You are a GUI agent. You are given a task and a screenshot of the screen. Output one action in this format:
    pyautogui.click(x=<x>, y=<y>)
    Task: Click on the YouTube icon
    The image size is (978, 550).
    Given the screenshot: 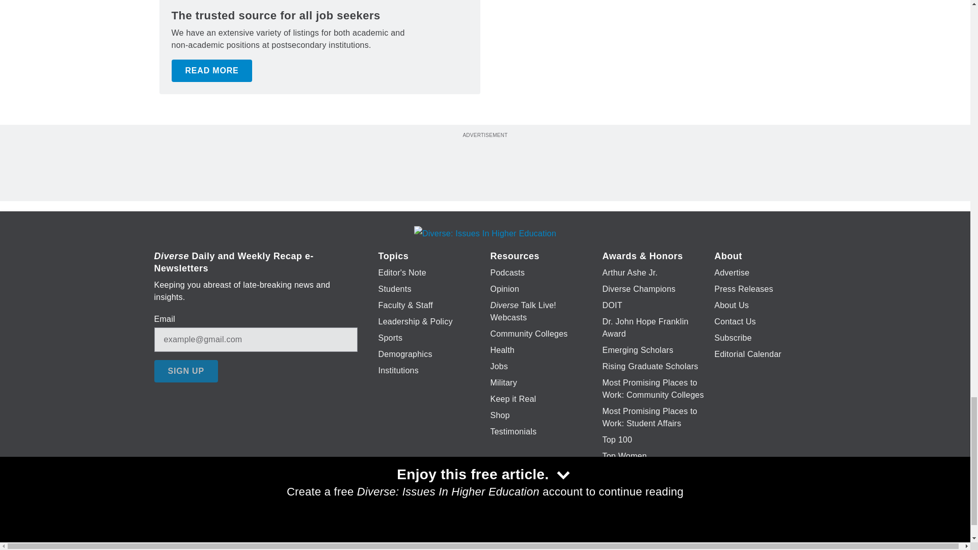 What is the action you would take?
    pyautogui.click(x=509, y=521)
    